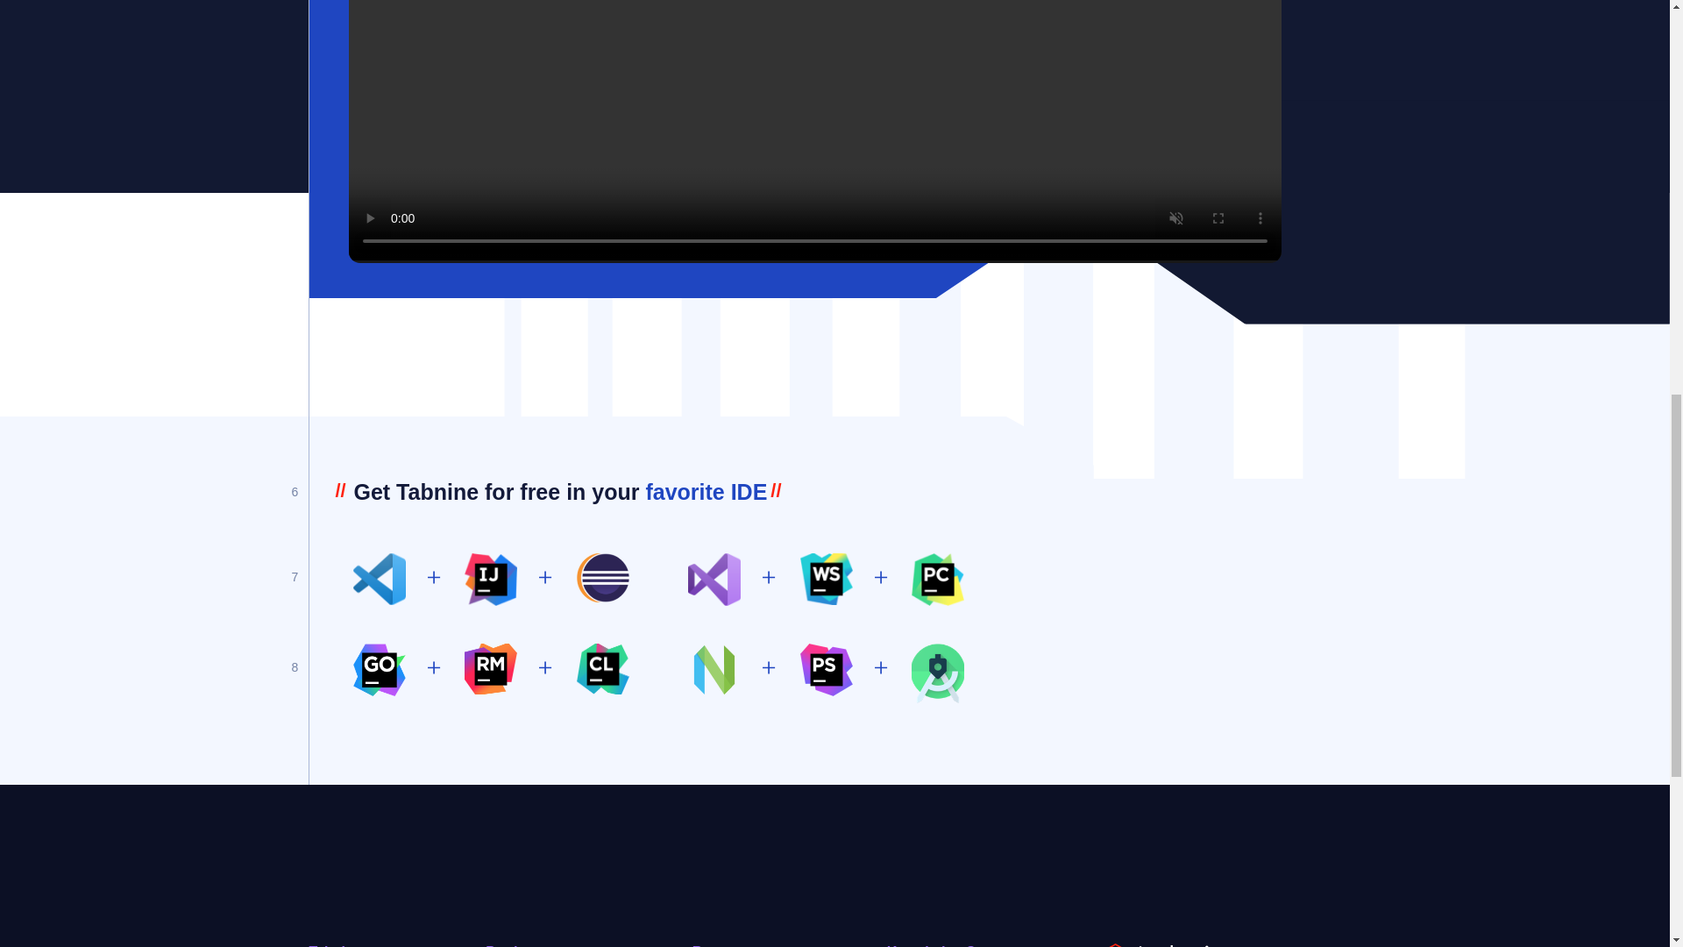 This screenshot has height=947, width=1683. Describe the element at coordinates (490, 579) in the screenshot. I see `IntelliJ` at that location.